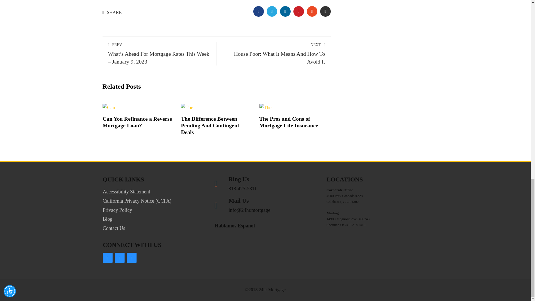  I want to click on The Difference Between Pending And Contingent Deals, so click(187, 107).